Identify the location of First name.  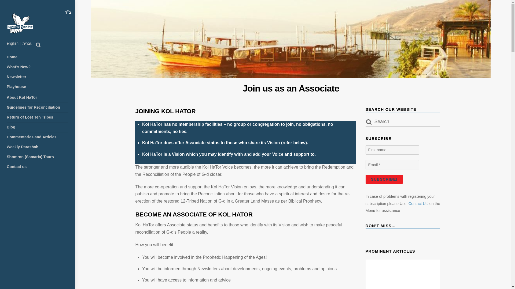
(392, 150).